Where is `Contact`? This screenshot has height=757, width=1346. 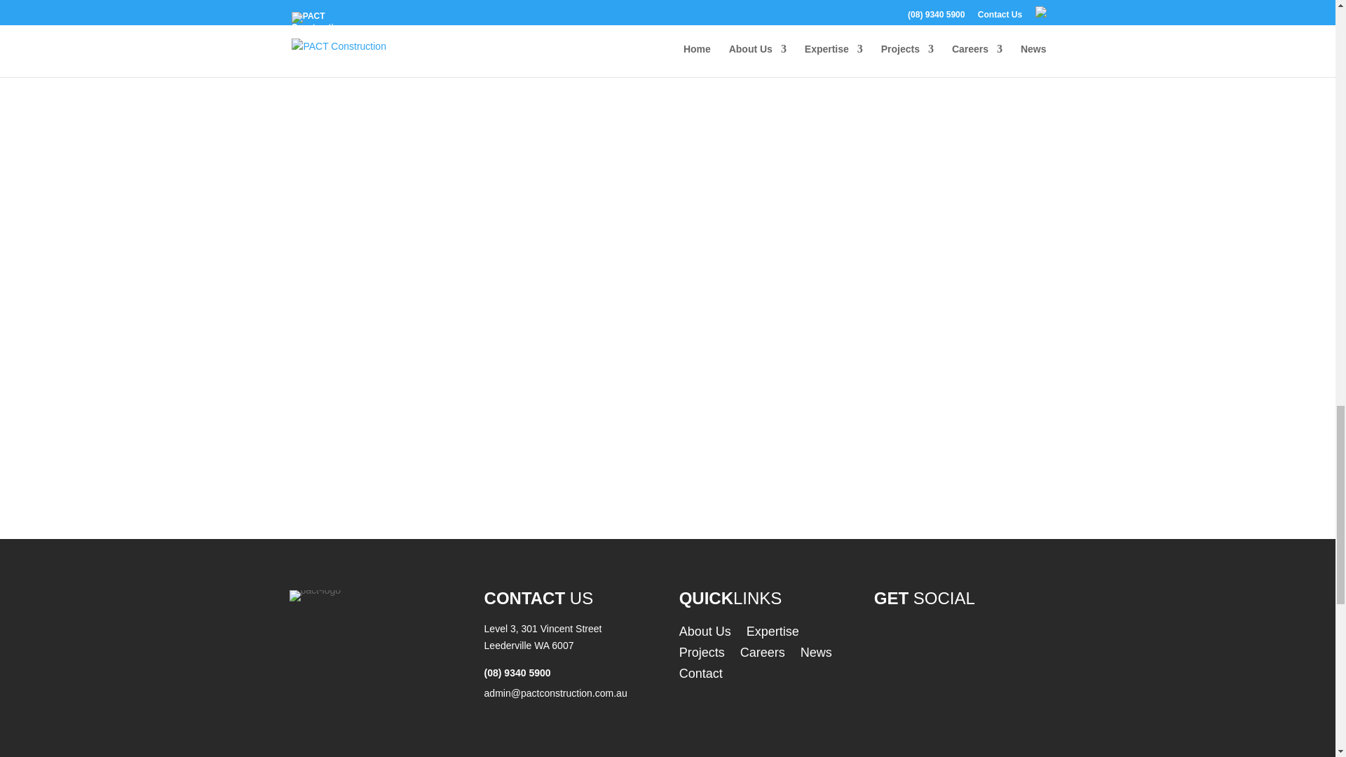
Contact is located at coordinates (701, 676).